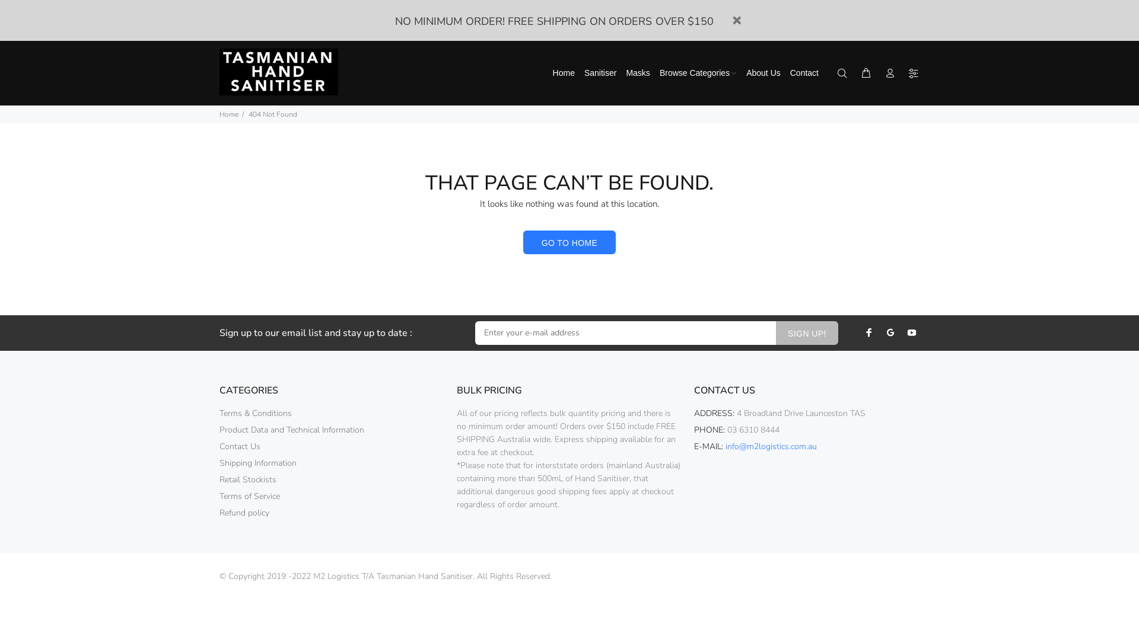 This screenshot has height=640, width=1139. Describe the element at coordinates (600, 73) in the screenshot. I see `Sanitiser` at that location.